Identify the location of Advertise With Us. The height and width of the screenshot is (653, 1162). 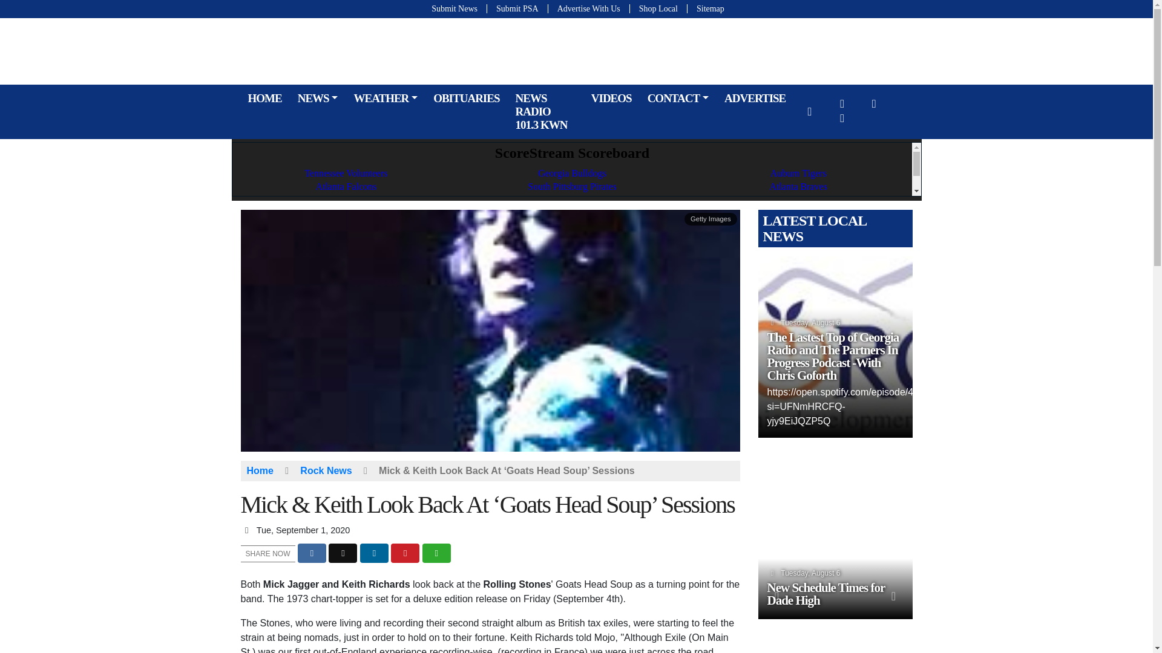
(589, 8).